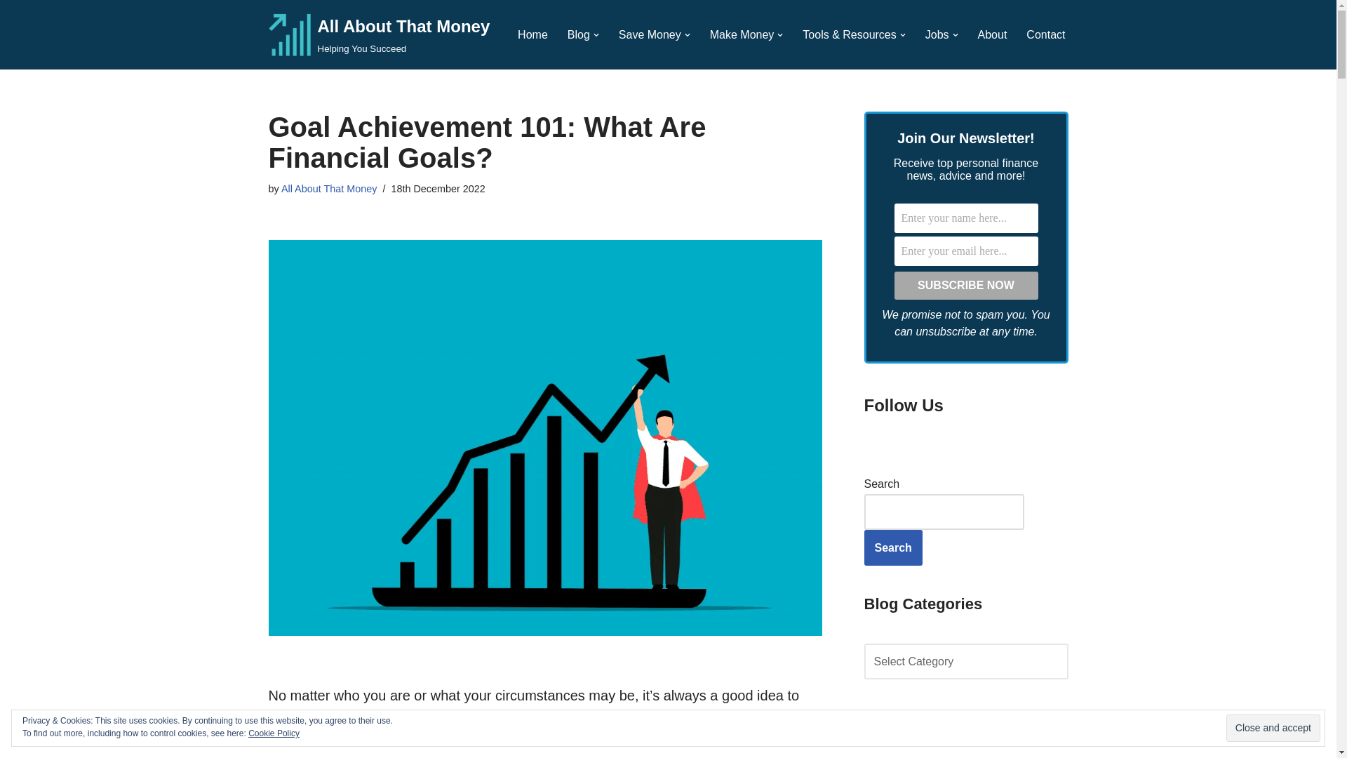 This screenshot has height=758, width=1347. What do you see at coordinates (650, 34) in the screenshot?
I see `Save Money` at bounding box center [650, 34].